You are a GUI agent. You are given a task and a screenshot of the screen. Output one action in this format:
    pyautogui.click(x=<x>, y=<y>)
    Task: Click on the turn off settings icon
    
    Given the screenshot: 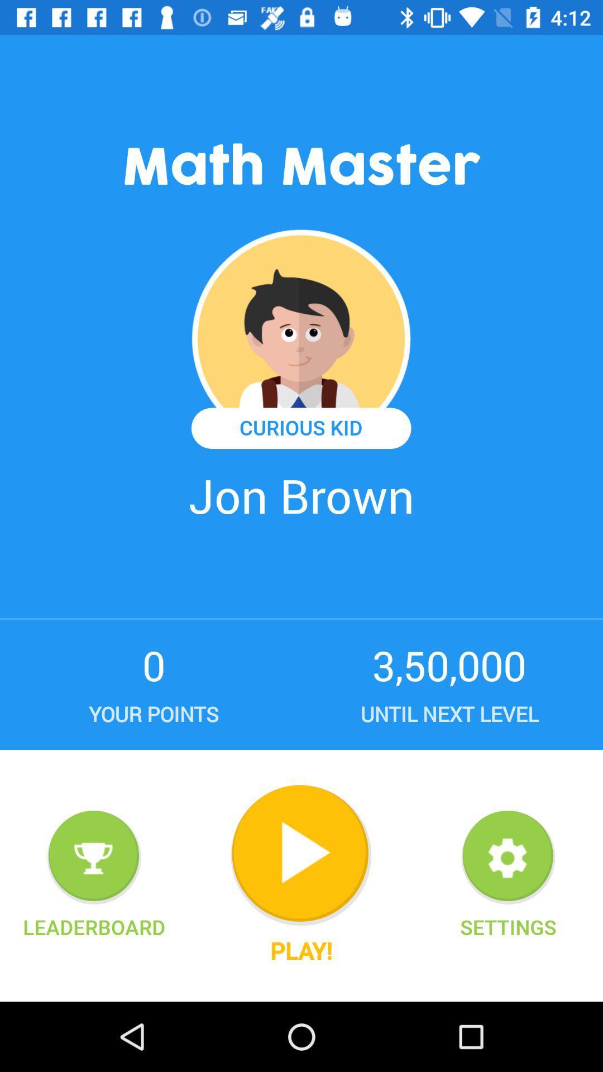 What is the action you would take?
    pyautogui.click(x=508, y=927)
    